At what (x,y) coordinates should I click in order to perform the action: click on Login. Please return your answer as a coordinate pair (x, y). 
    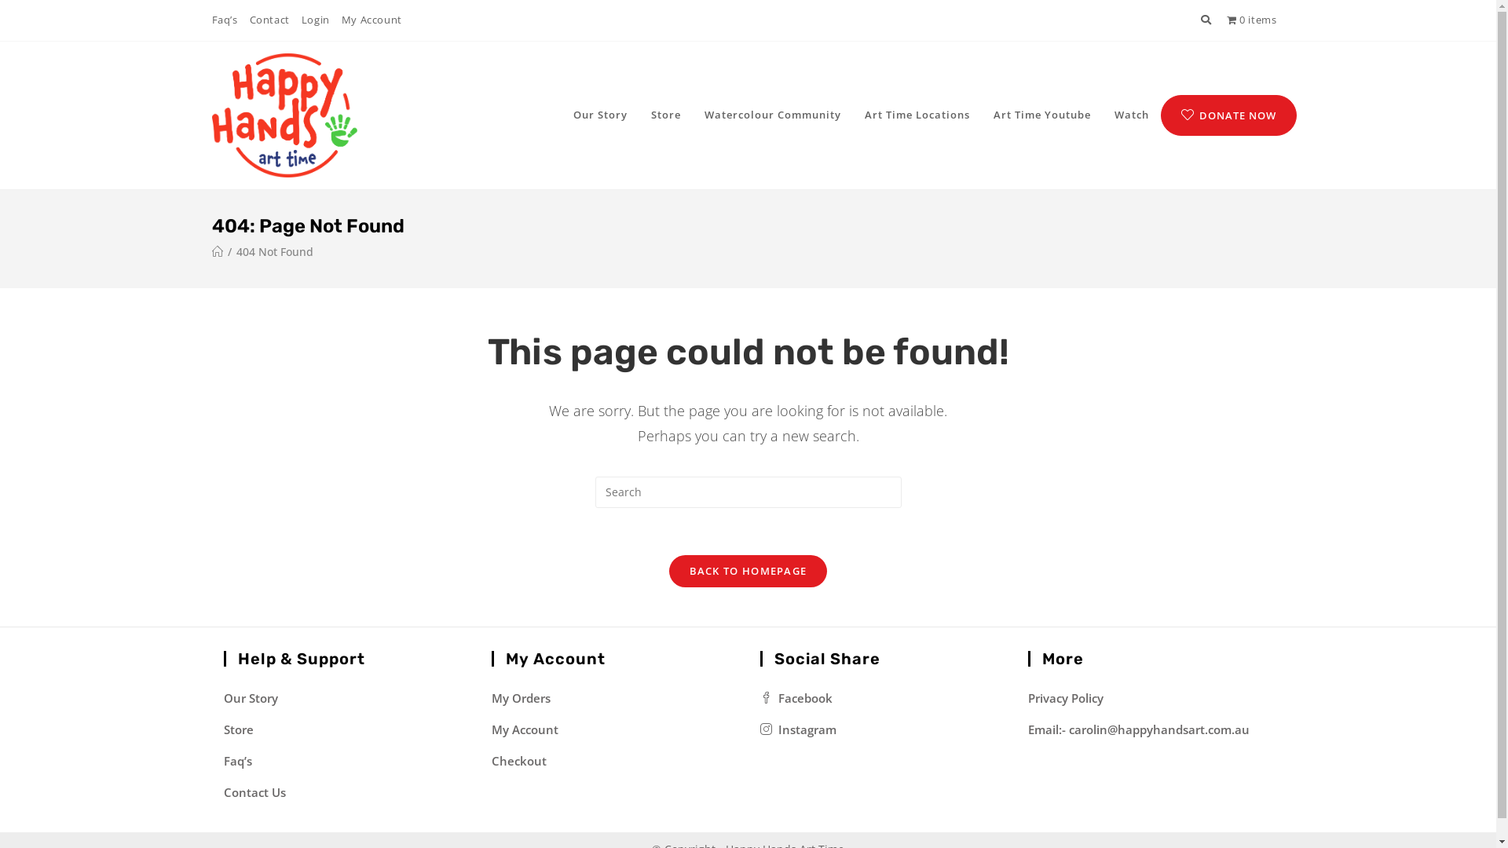
    Looking at the image, I should click on (316, 20).